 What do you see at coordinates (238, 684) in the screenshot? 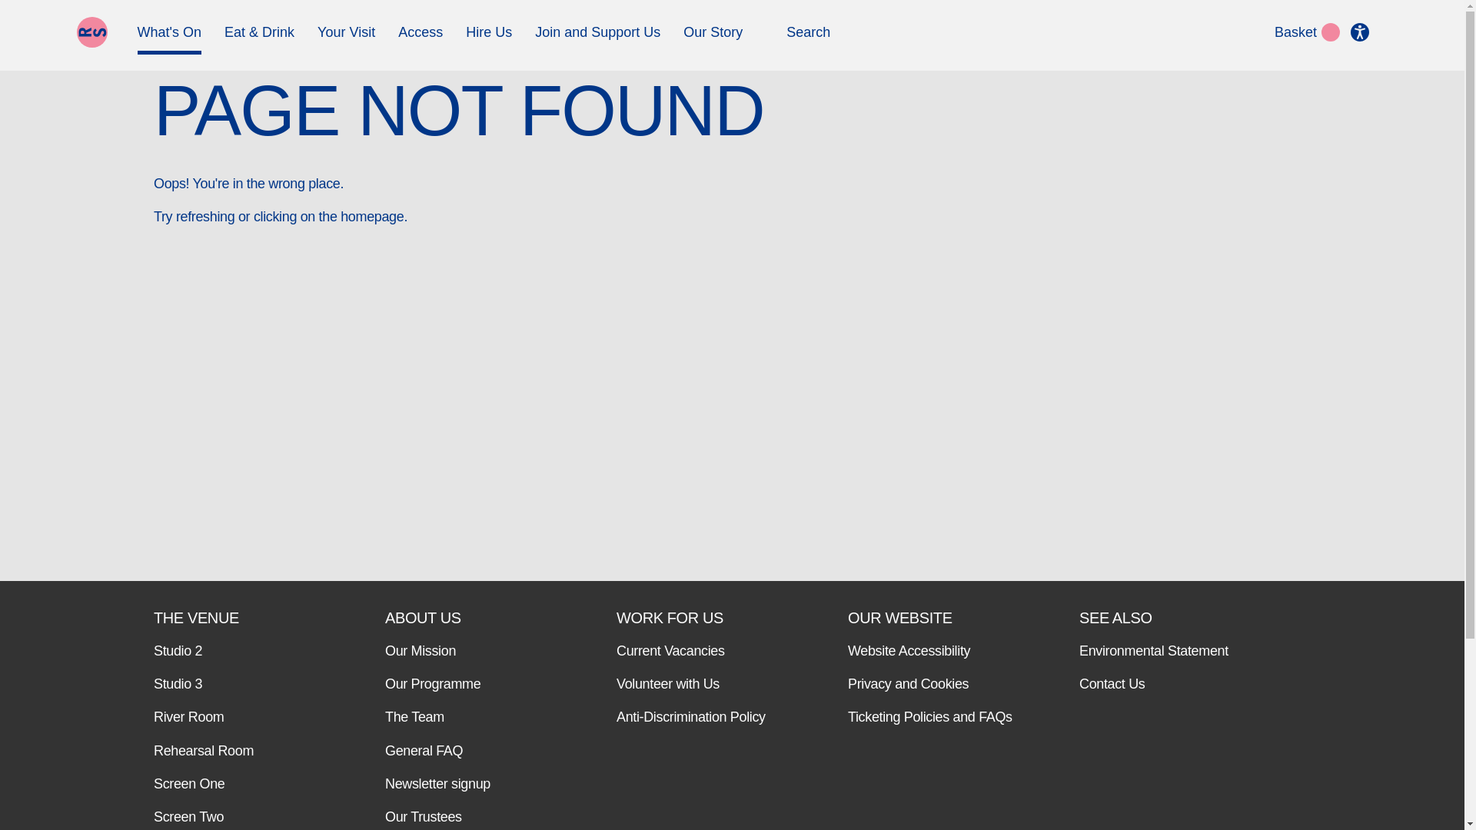
I see `Studio 3` at bounding box center [238, 684].